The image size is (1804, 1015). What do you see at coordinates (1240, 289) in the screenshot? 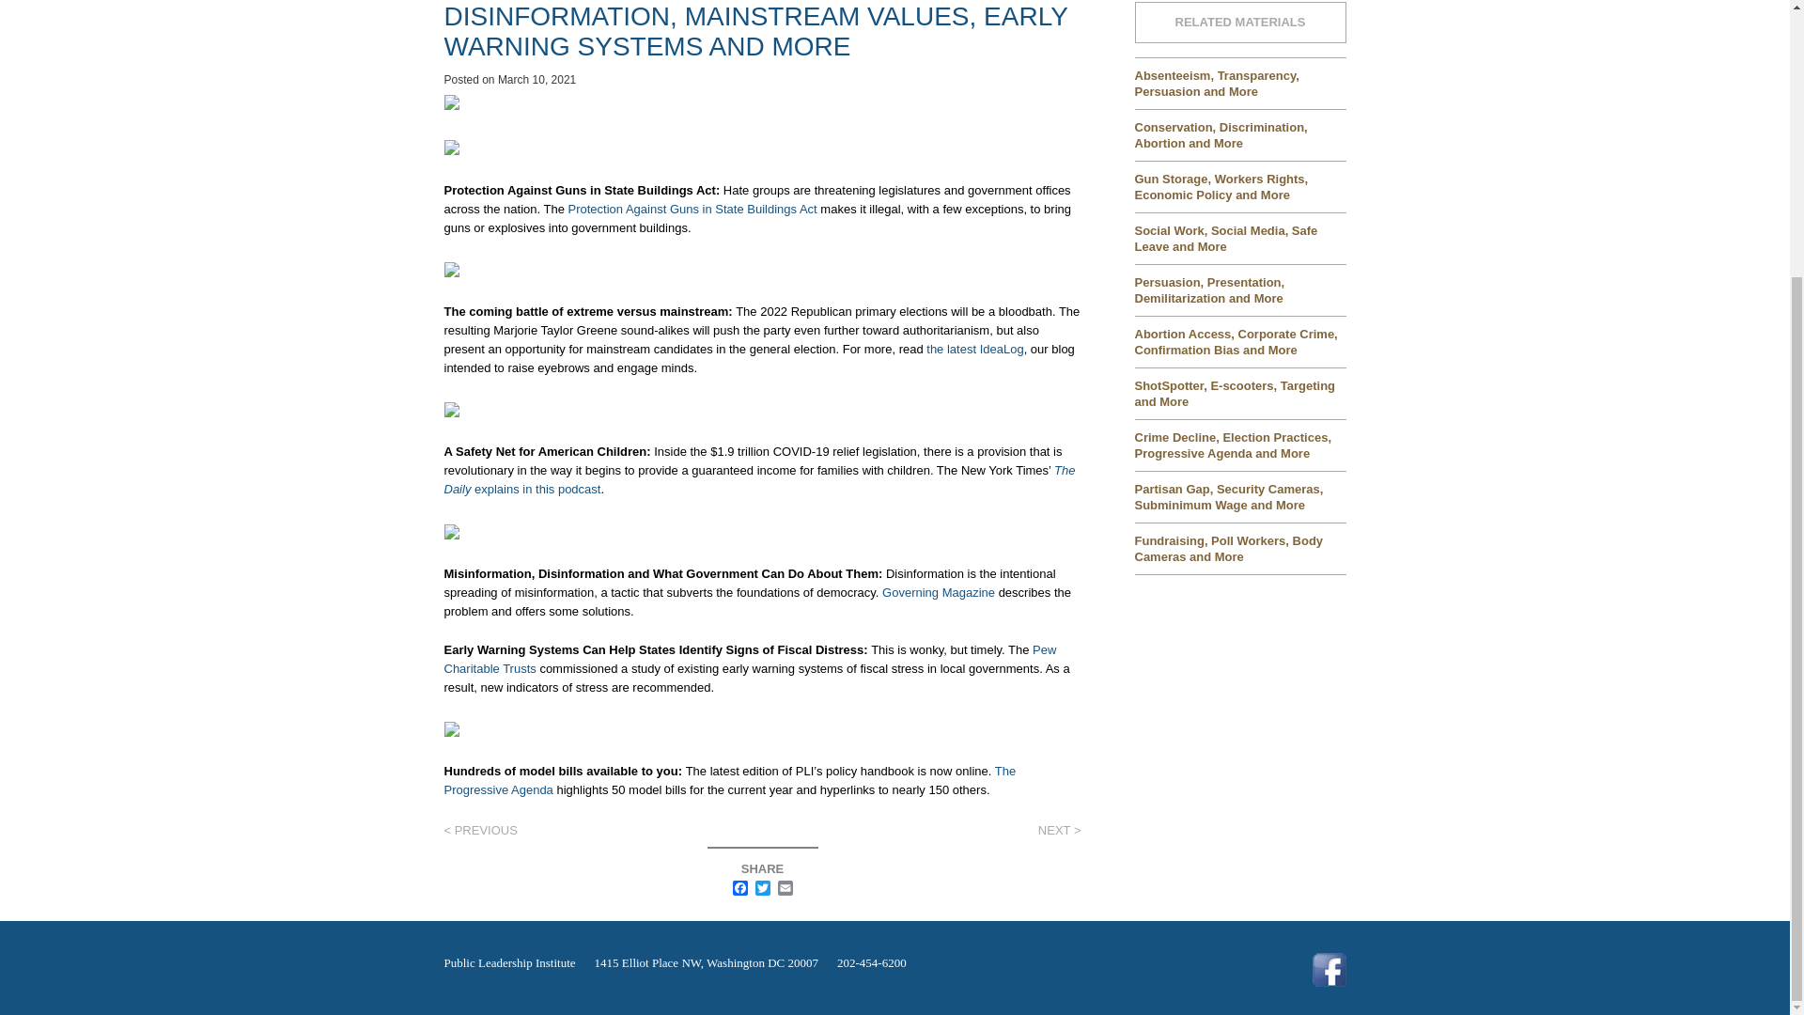
I see `Persuasion, Presentation, Demilitarization and More` at bounding box center [1240, 289].